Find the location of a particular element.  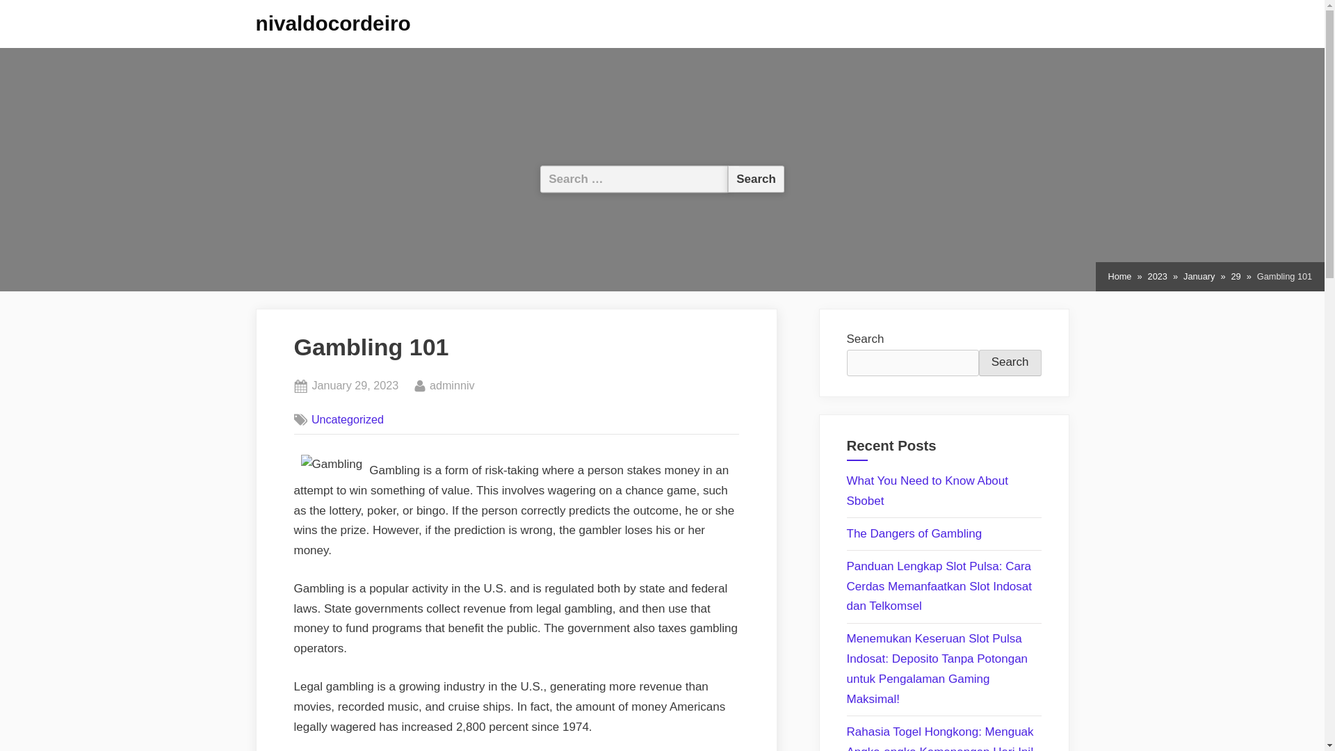

Search is located at coordinates (1199, 277).